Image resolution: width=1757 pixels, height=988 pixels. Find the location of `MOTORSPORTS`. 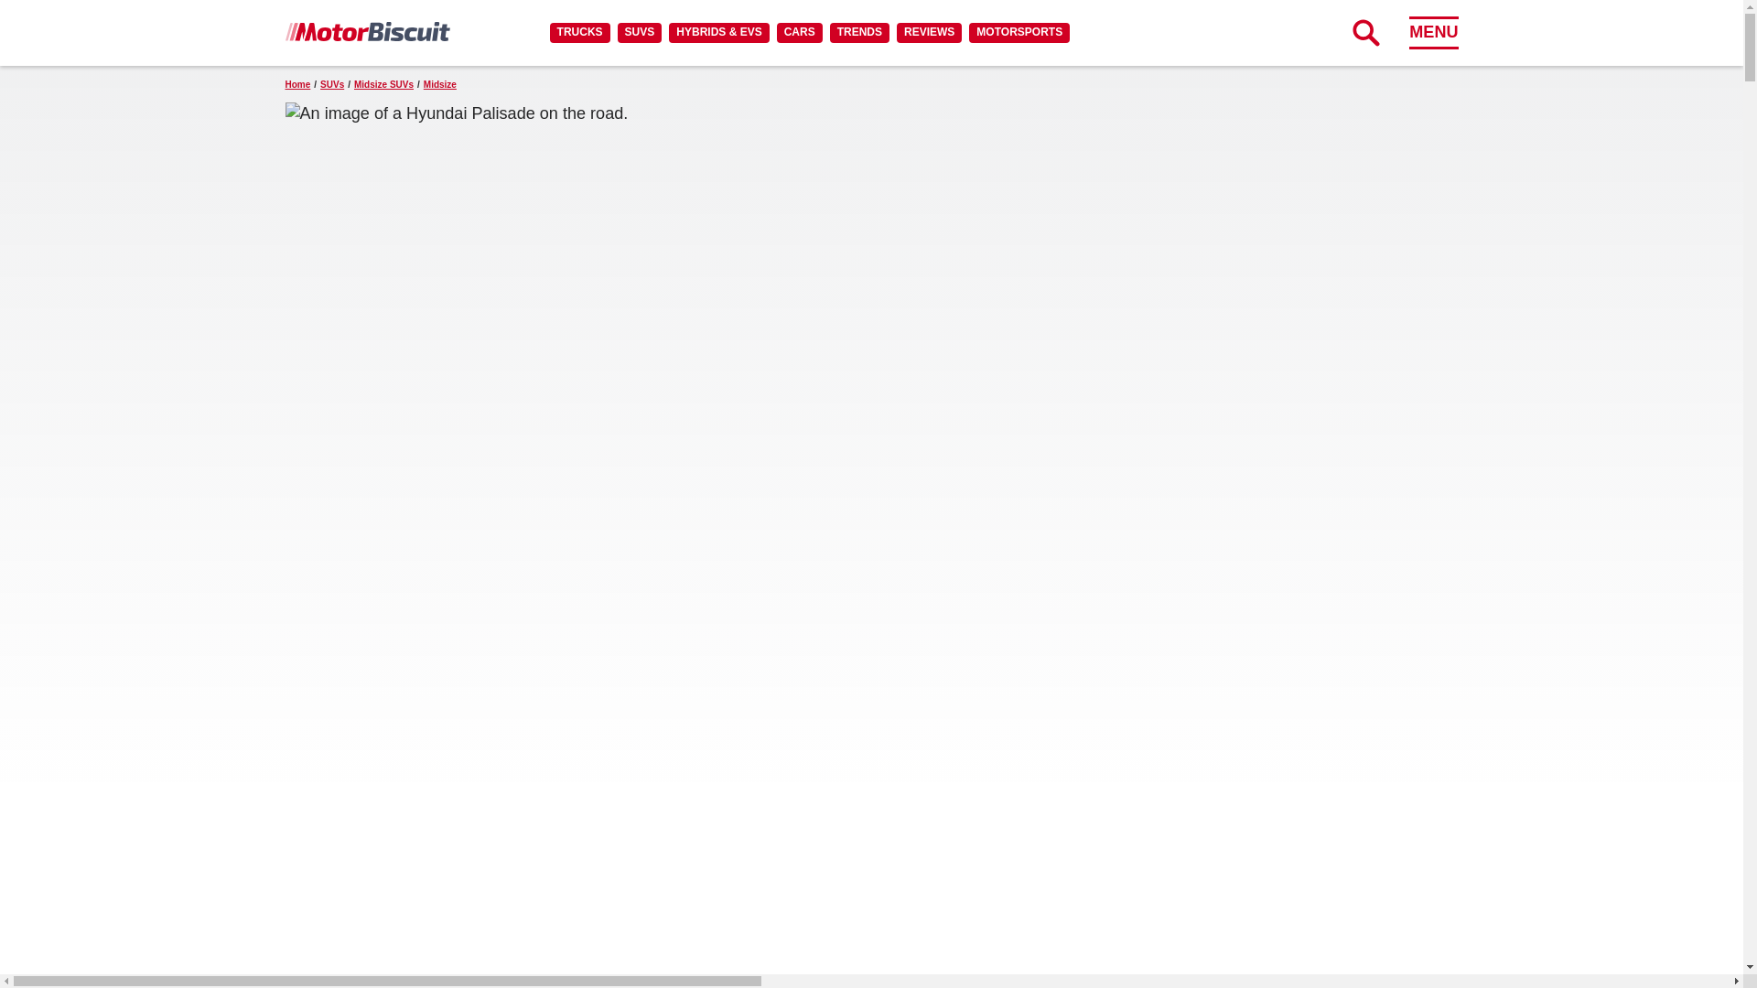

MOTORSPORTS is located at coordinates (1019, 32).